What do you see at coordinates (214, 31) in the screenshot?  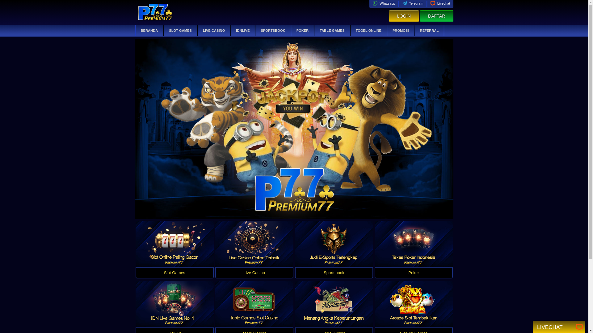 I see `LIVE CASINO` at bounding box center [214, 31].